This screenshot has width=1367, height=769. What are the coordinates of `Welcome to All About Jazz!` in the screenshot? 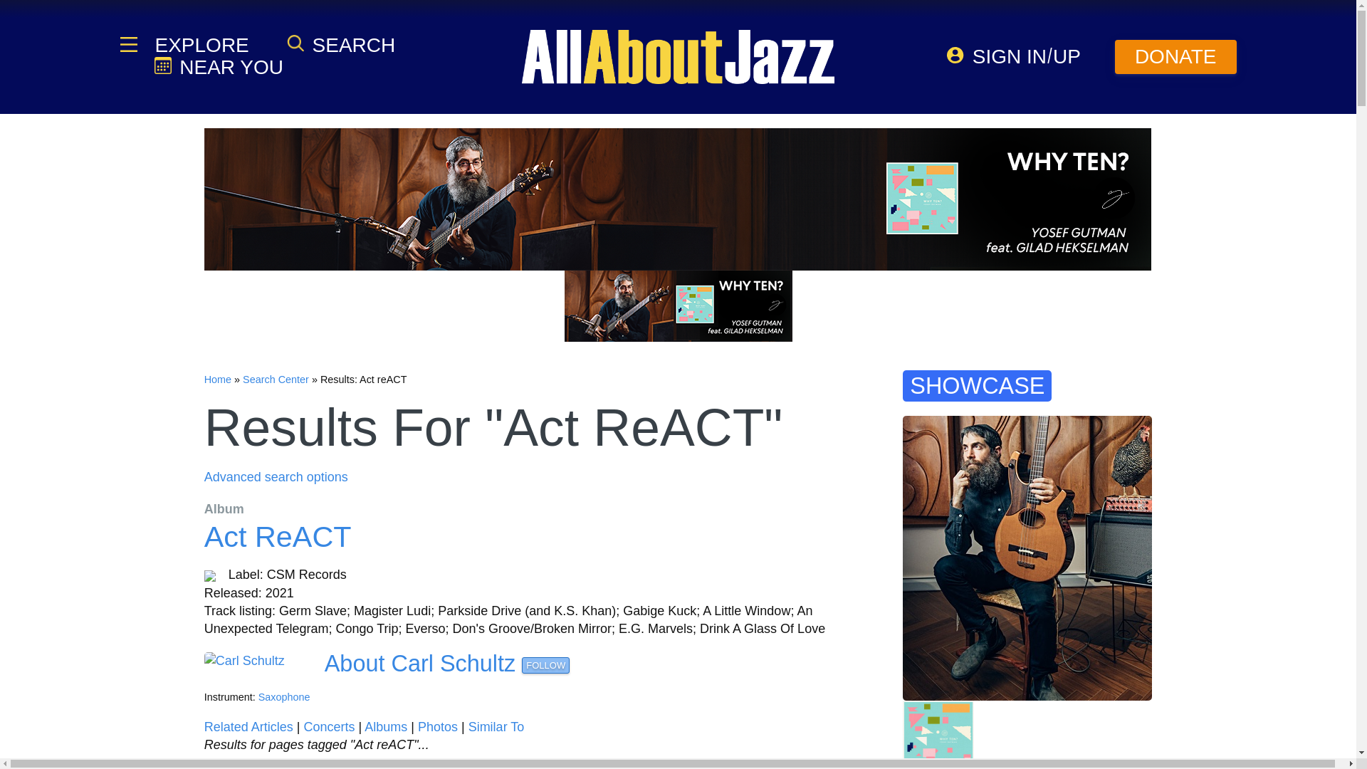 It's located at (678, 56).